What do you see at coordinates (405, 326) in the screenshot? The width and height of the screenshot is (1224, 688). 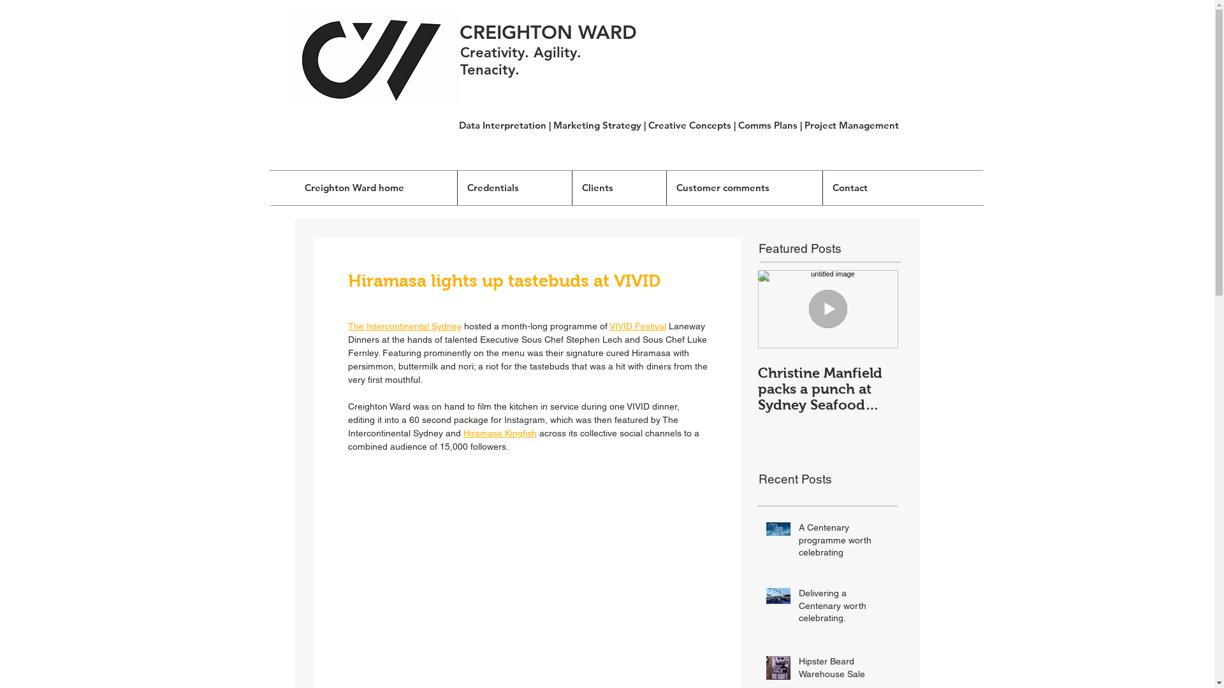 I see `The Intercontinental Sydney` at bounding box center [405, 326].